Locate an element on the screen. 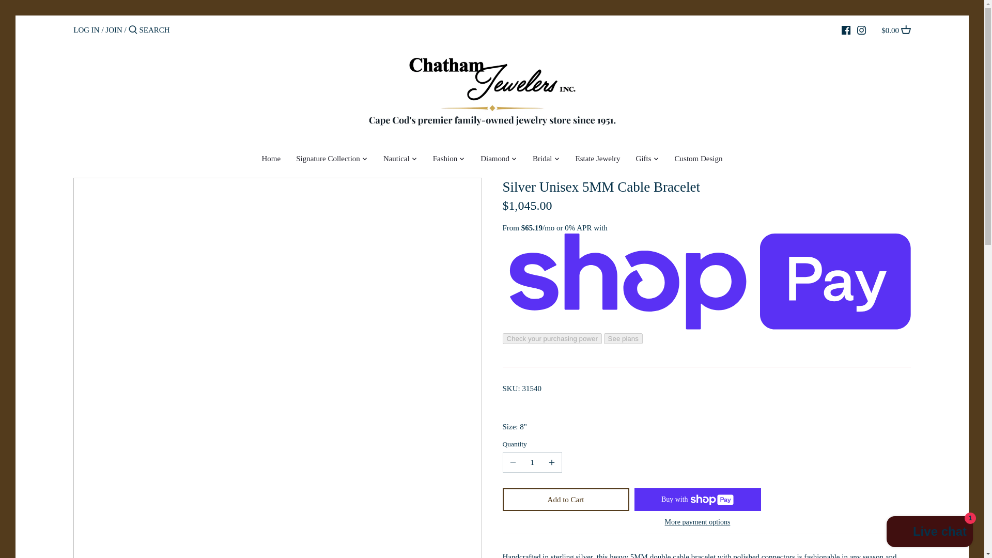 Image resolution: width=992 pixels, height=558 pixels. Home is located at coordinates (271, 160).